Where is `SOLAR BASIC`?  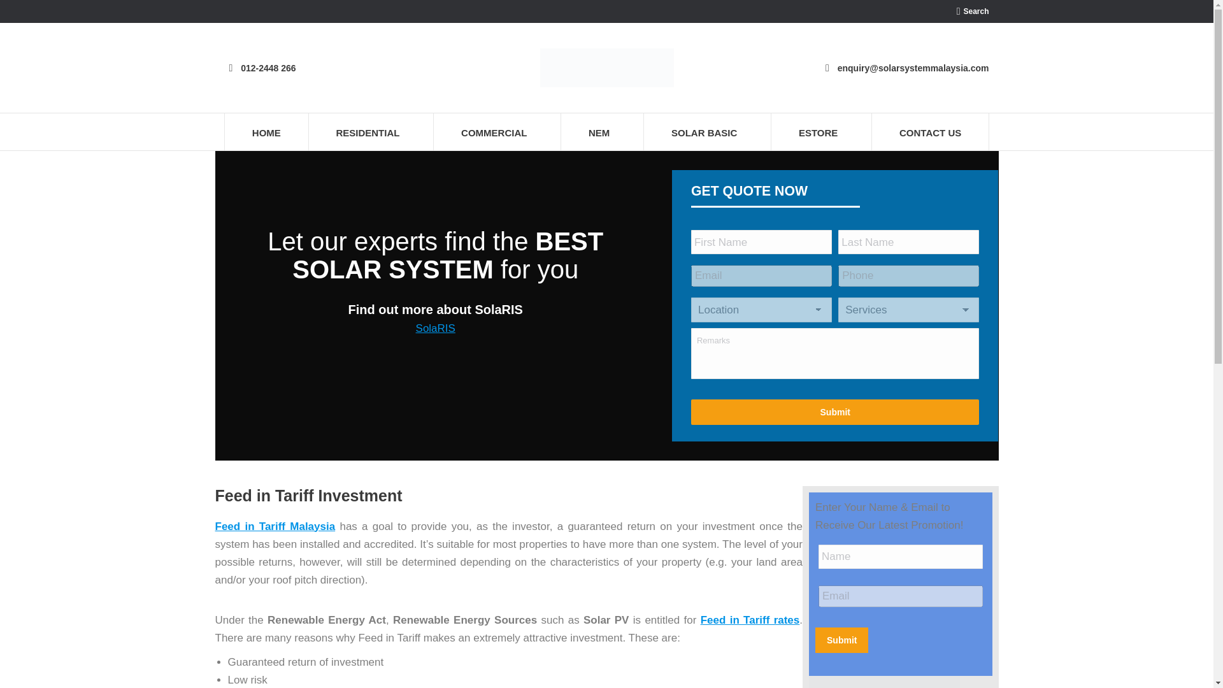
SOLAR BASIC is located at coordinates (708, 132).